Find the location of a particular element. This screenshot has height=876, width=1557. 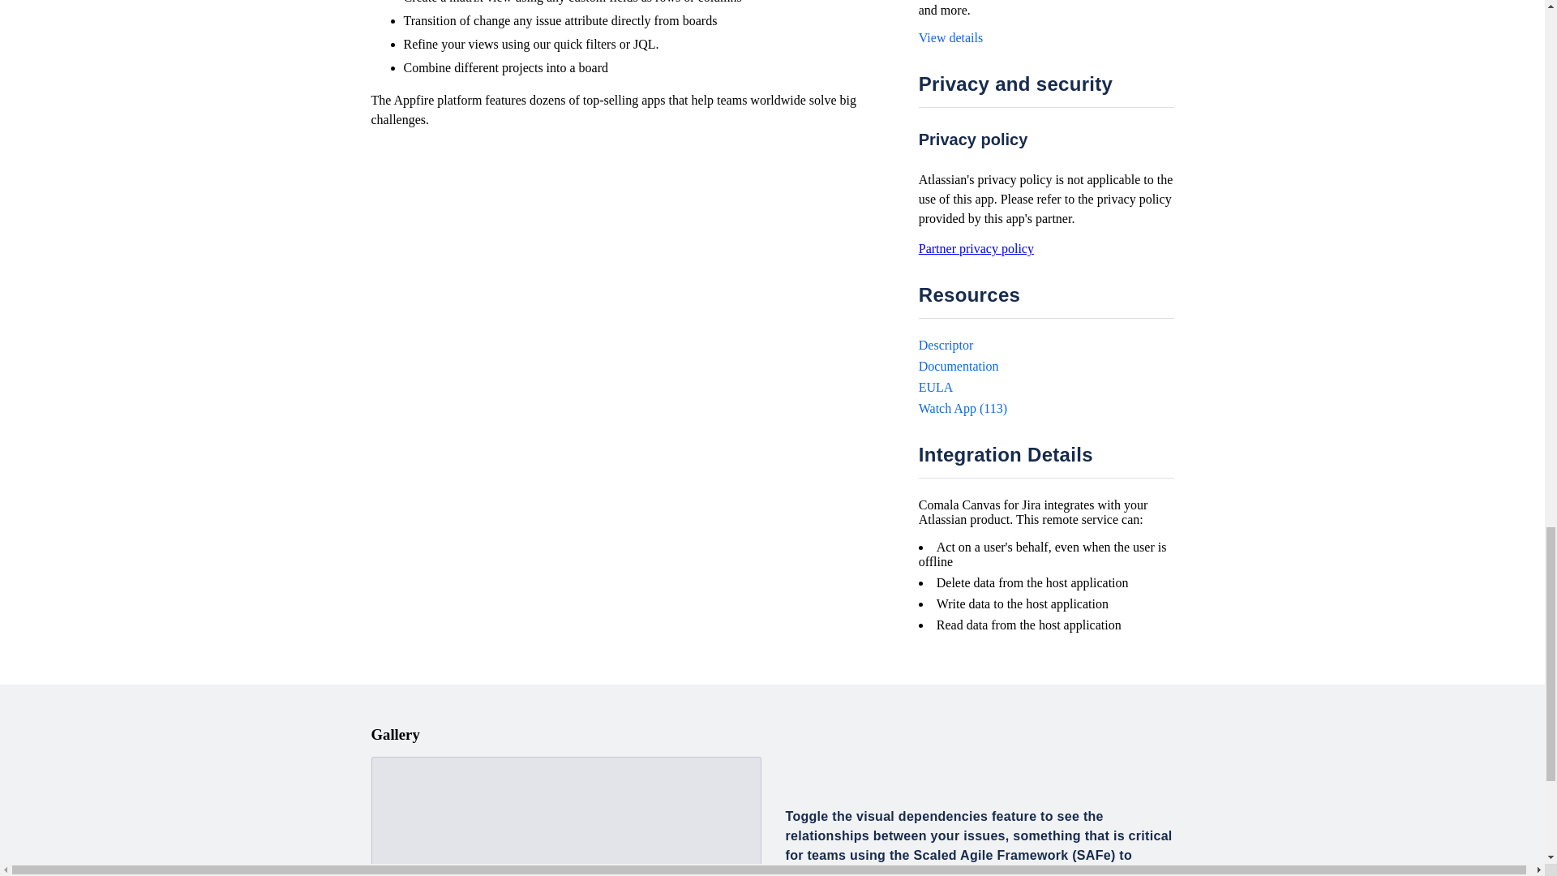

Descriptor is located at coordinates (946, 345).